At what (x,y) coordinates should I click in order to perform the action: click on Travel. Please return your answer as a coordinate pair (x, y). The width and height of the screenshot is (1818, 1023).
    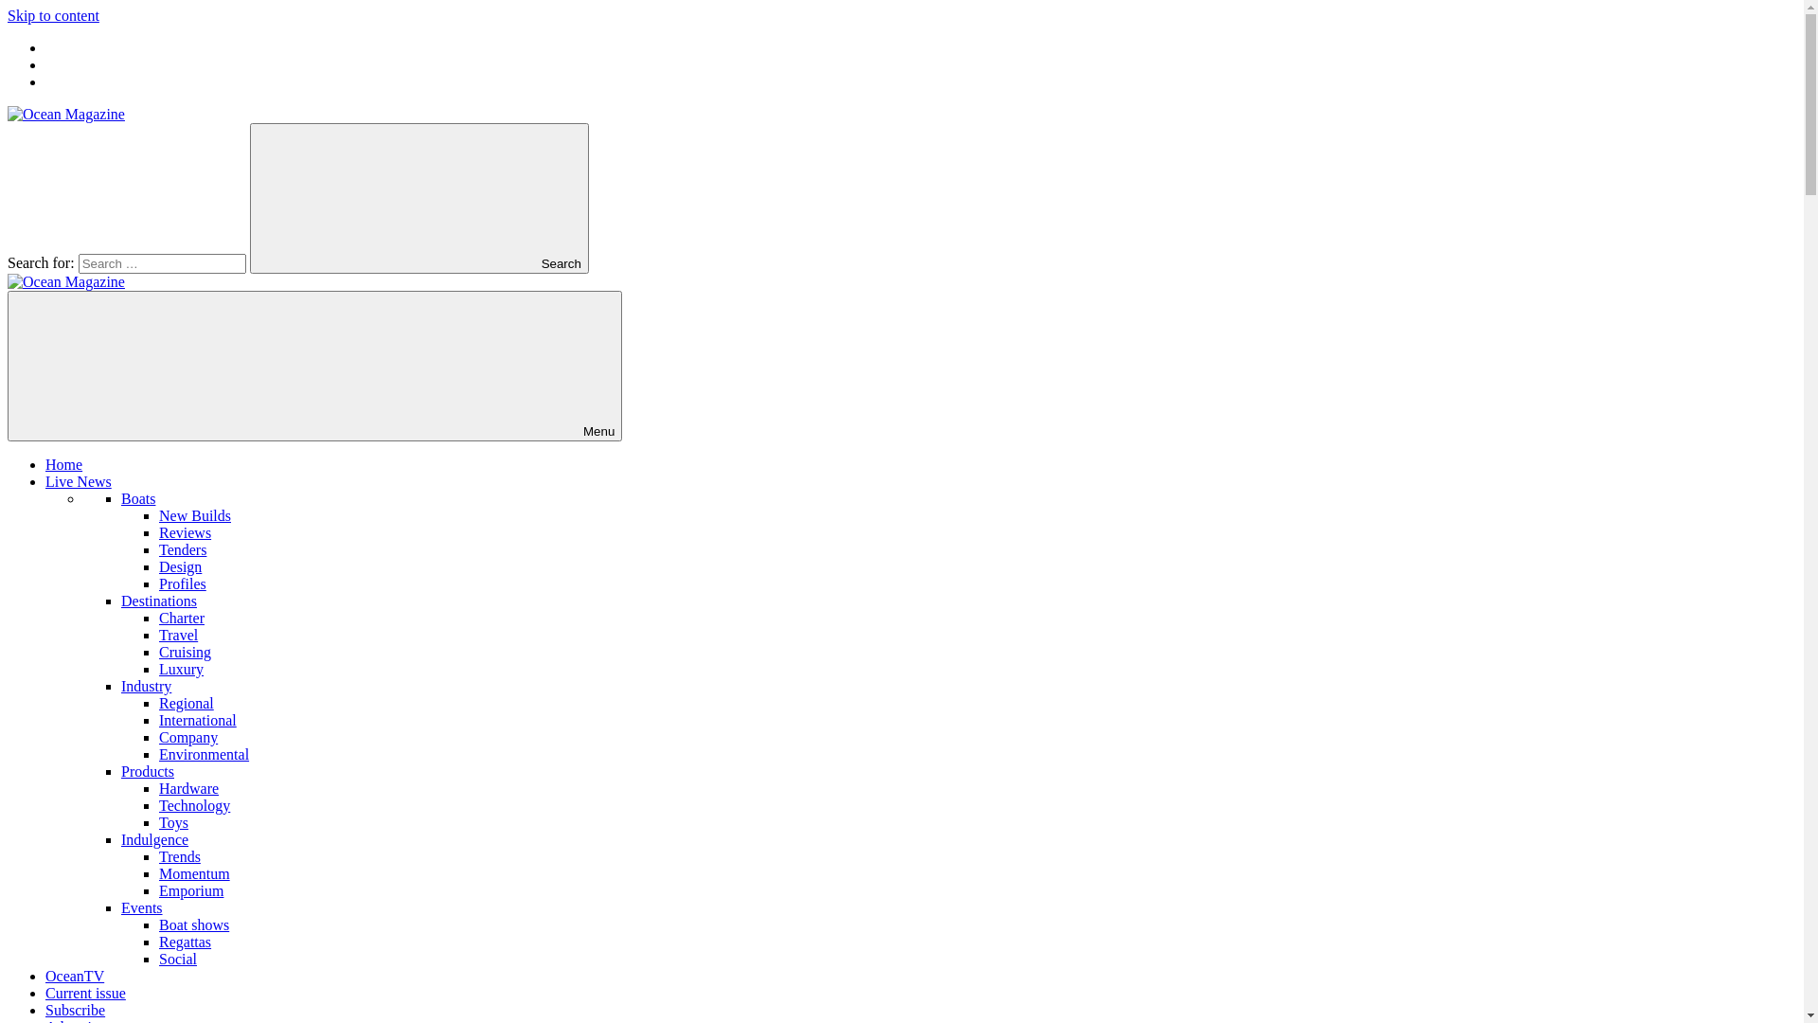
    Looking at the image, I should click on (178, 635).